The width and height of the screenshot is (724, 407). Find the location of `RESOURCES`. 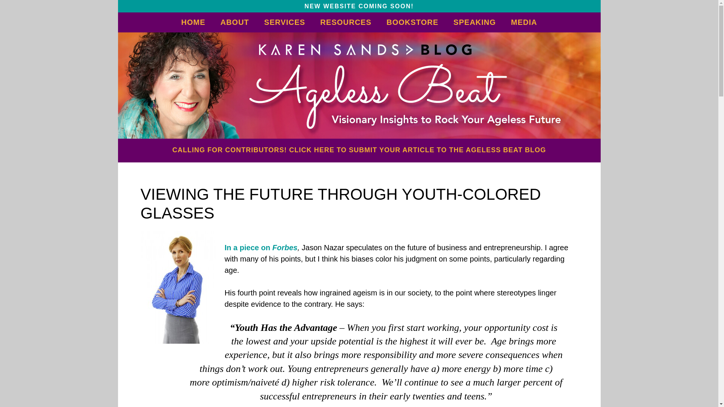

RESOURCES is located at coordinates (345, 22).